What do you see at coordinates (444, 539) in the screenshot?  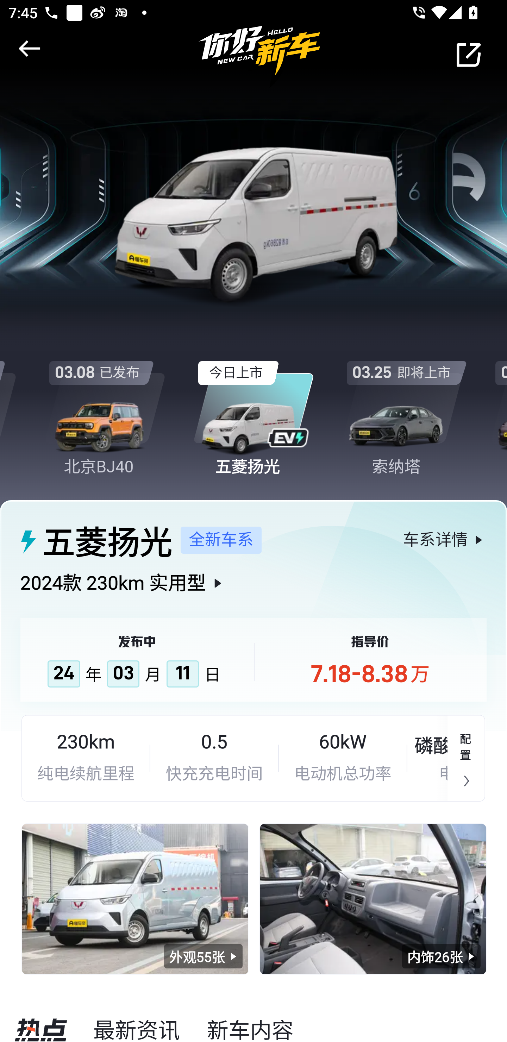 I see `车系详情` at bounding box center [444, 539].